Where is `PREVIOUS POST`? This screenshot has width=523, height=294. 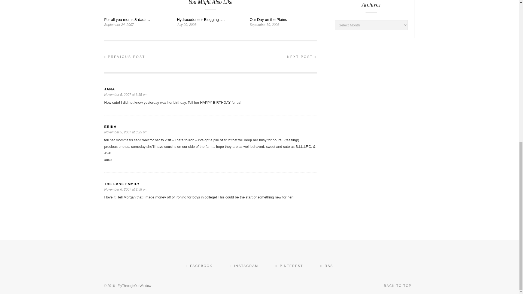
PREVIOUS POST is located at coordinates (125, 57).